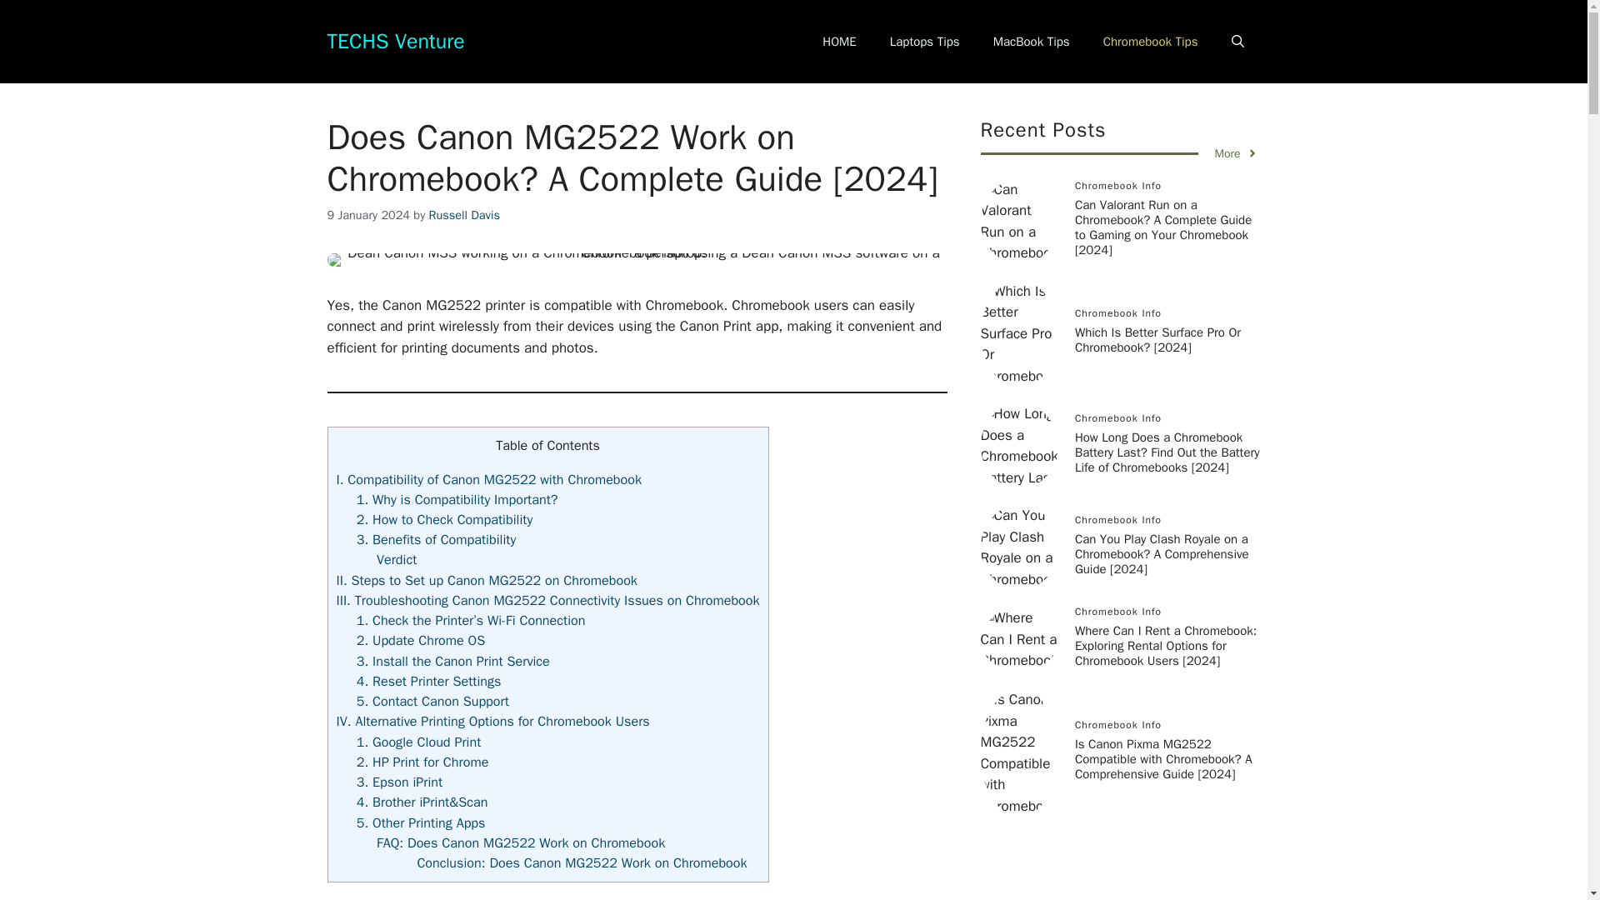 The width and height of the screenshot is (1600, 900). Describe the element at coordinates (582, 862) in the screenshot. I see `Conclusion: Does Canon MG2522 Work on Chromebook` at that location.